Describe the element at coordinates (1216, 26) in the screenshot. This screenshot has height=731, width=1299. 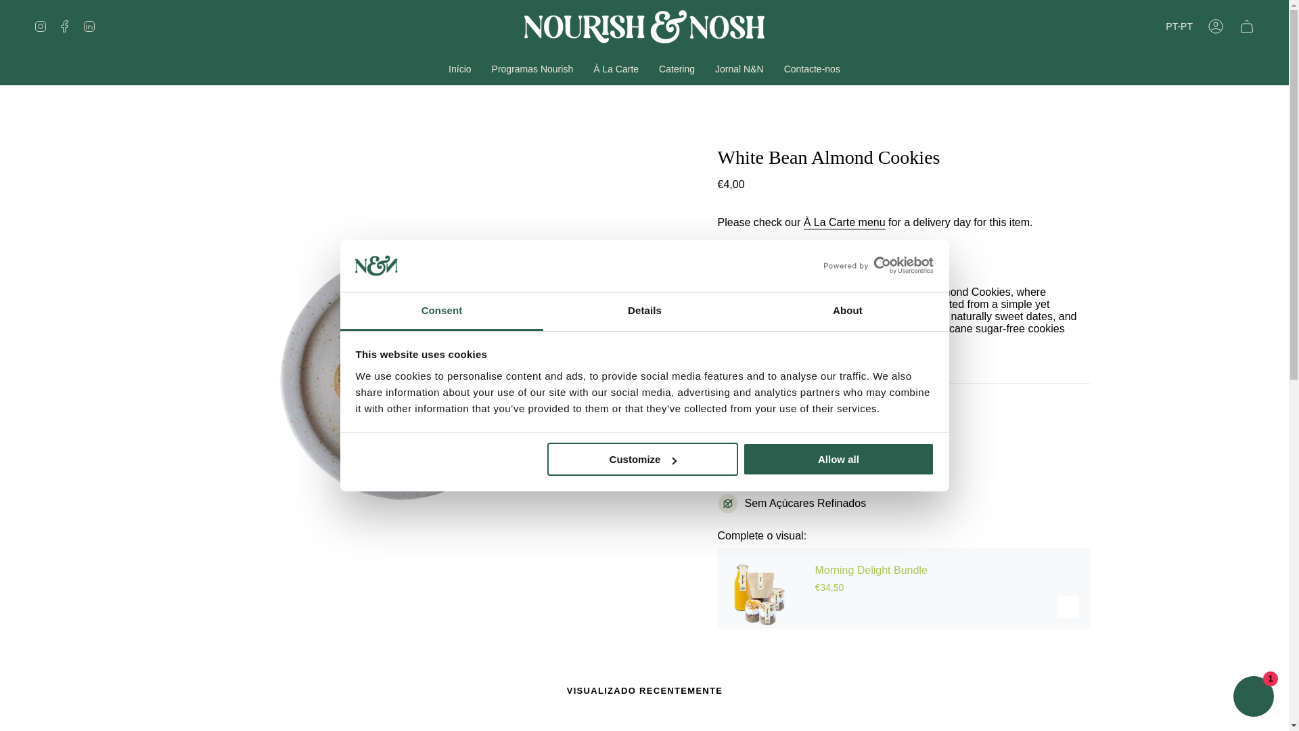
I see `Minha conta` at that location.